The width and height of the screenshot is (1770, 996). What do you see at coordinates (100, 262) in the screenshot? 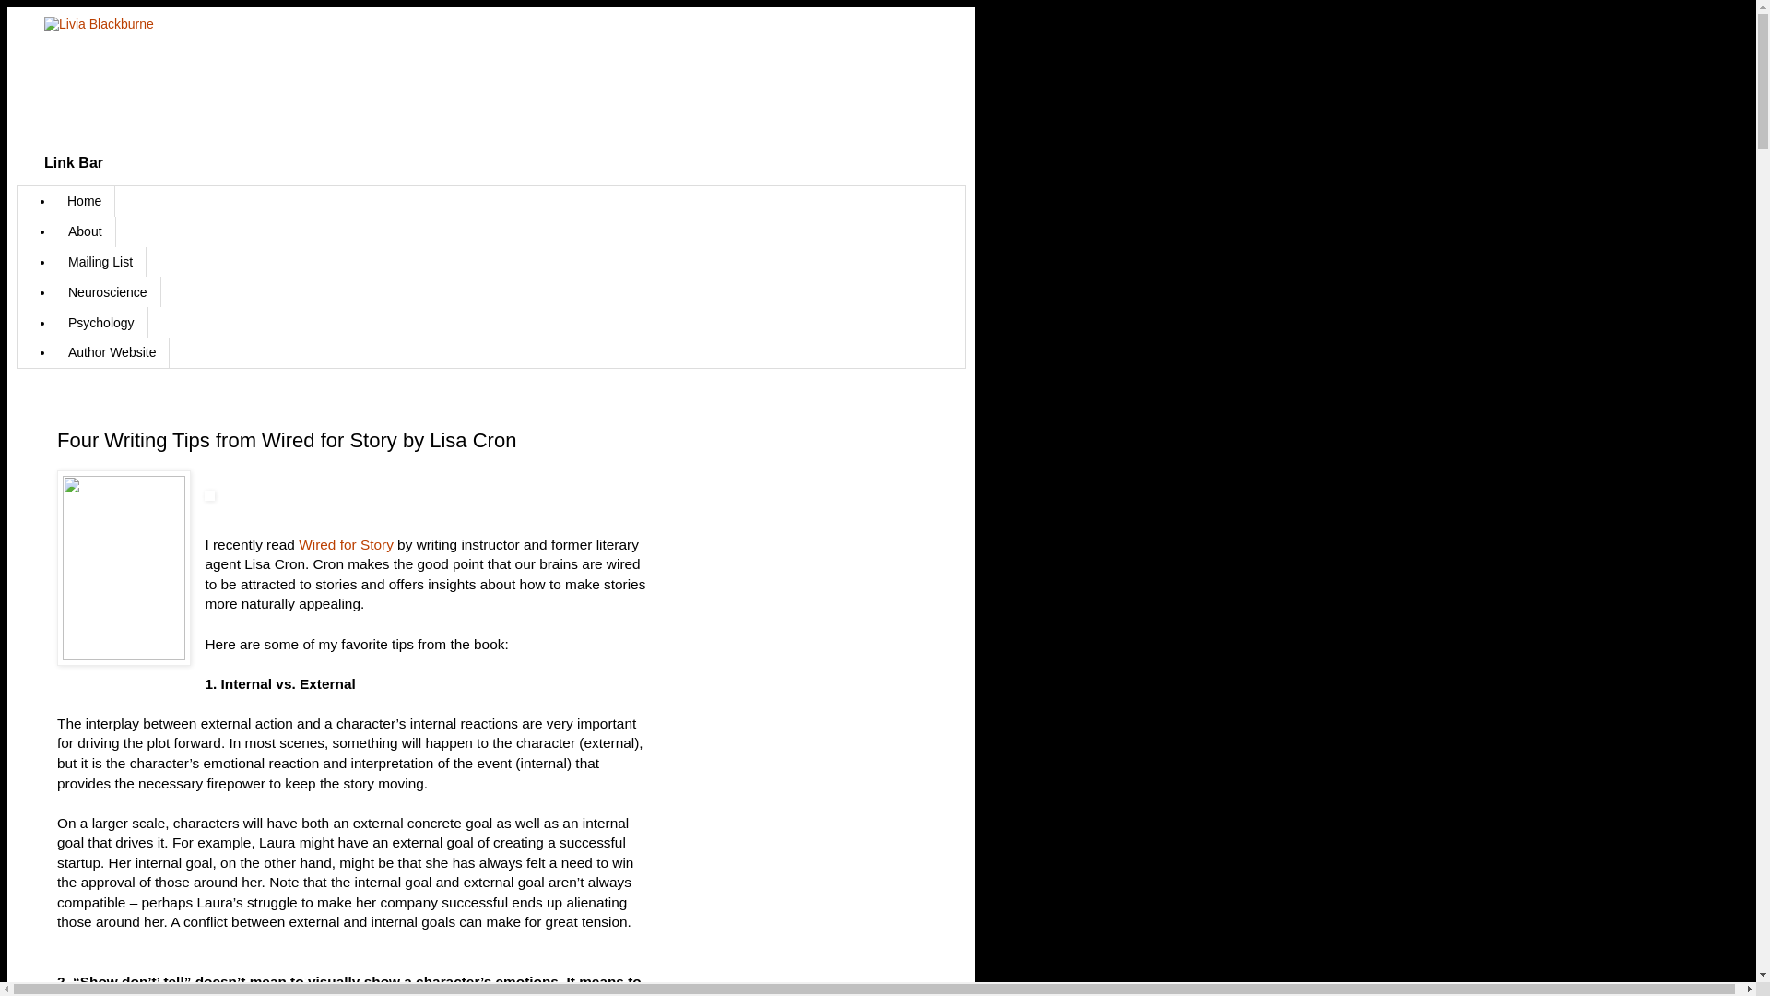
I see `Mailing List` at bounding box center [100, 262].